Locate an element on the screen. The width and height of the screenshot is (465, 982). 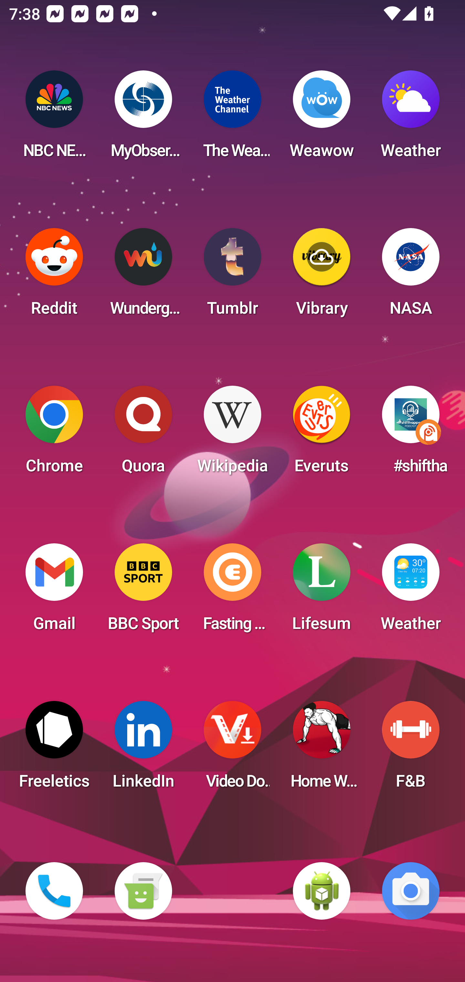
Home Workout is located at coordinates (322, 749).